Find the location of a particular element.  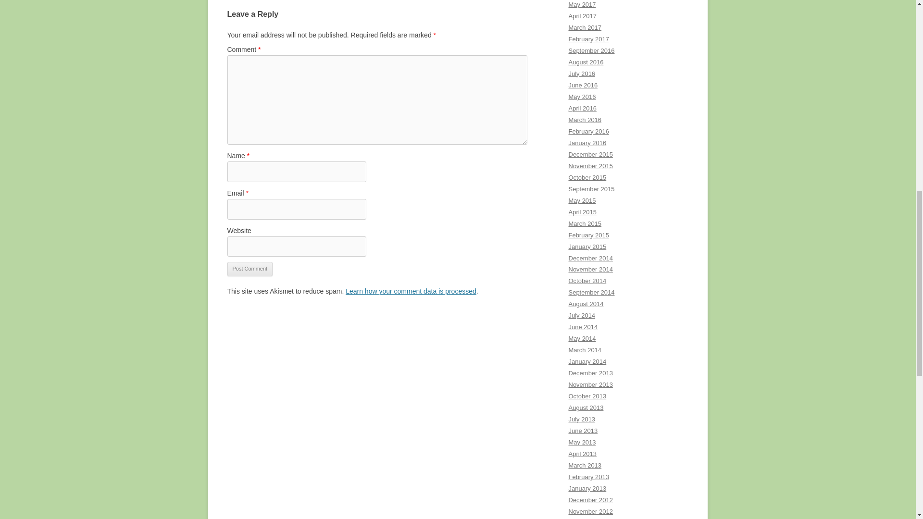

Post Comment is located at coordinates (249, 269).